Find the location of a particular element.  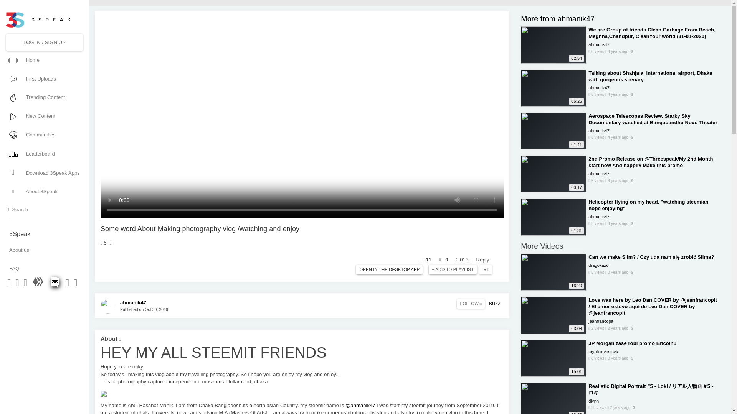

New Content is located at coordinates (43, 116).